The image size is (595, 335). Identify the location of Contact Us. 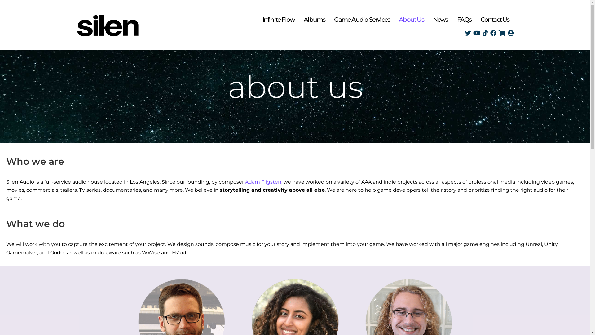
(495, 19).